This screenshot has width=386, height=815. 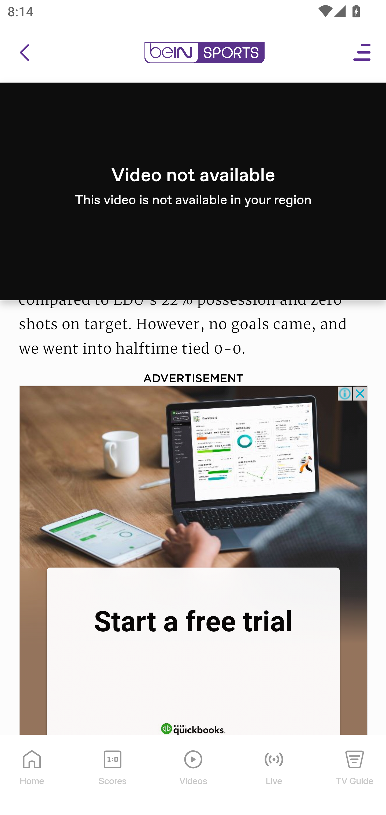 I want to click on Videos Videos Icon Videos, so click(x=194, y=775).